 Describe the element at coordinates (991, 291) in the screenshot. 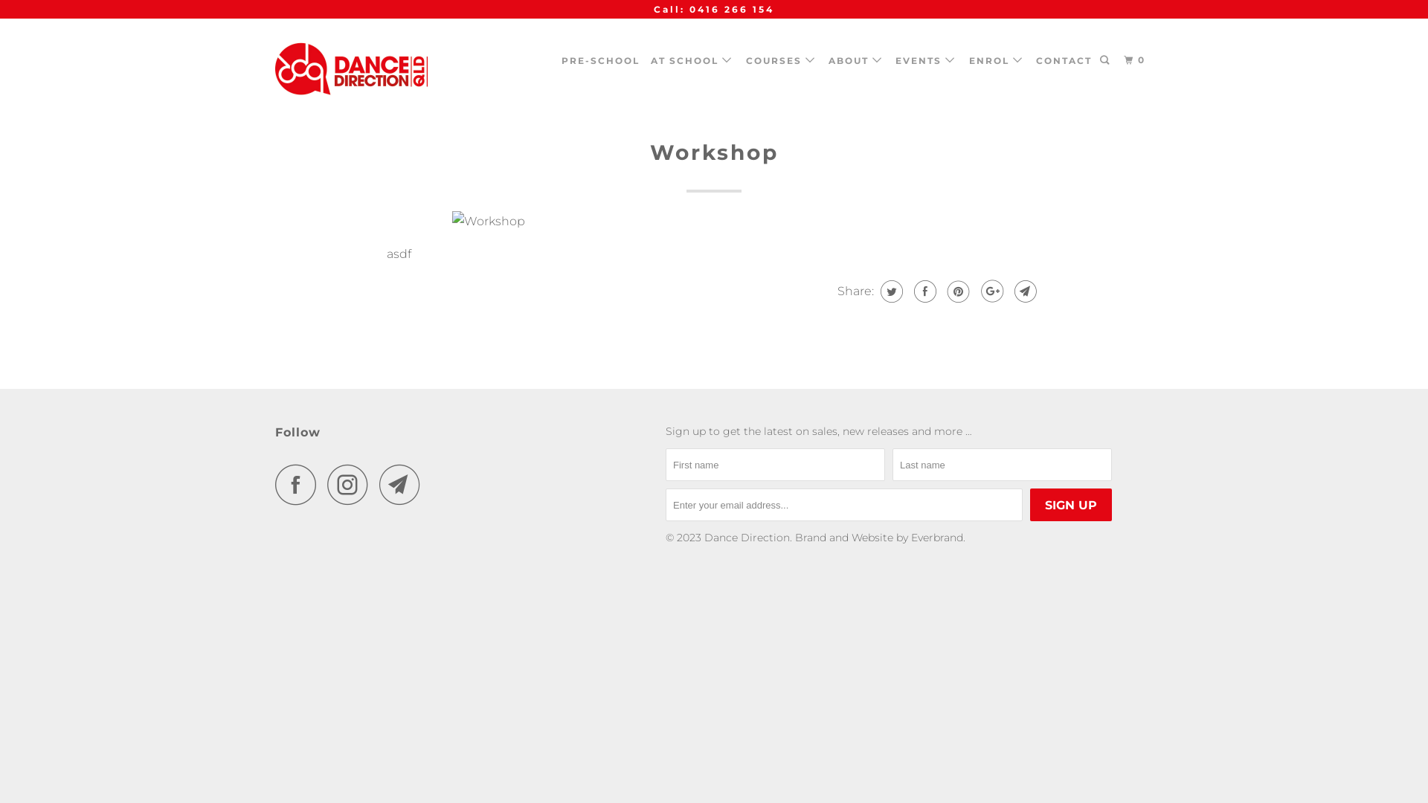

I see `Share this on Google+` at that location.